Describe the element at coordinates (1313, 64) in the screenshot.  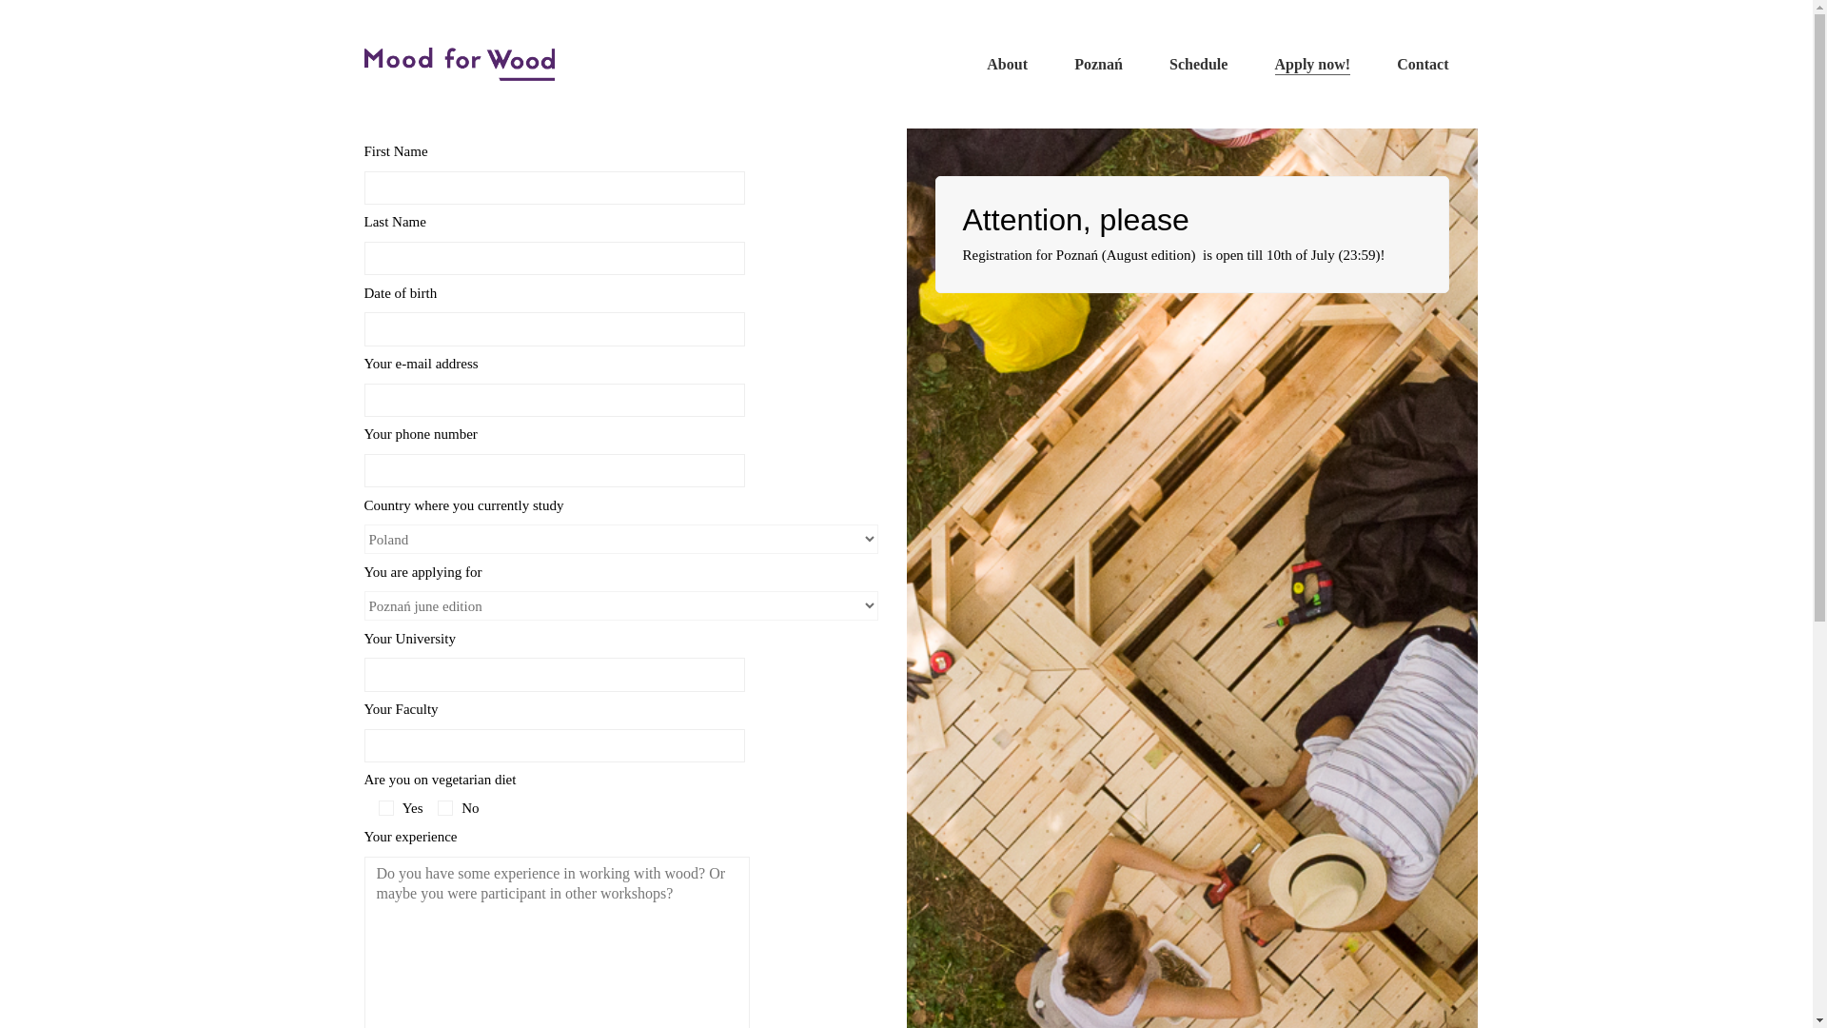
I see `Apply now!` at that location.